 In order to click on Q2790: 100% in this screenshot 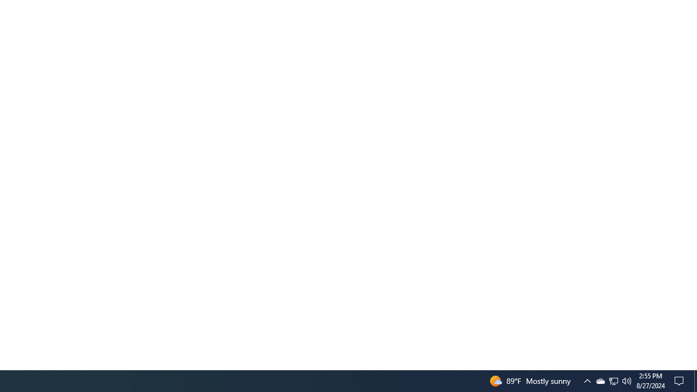, I will do `click(627, 381)`.